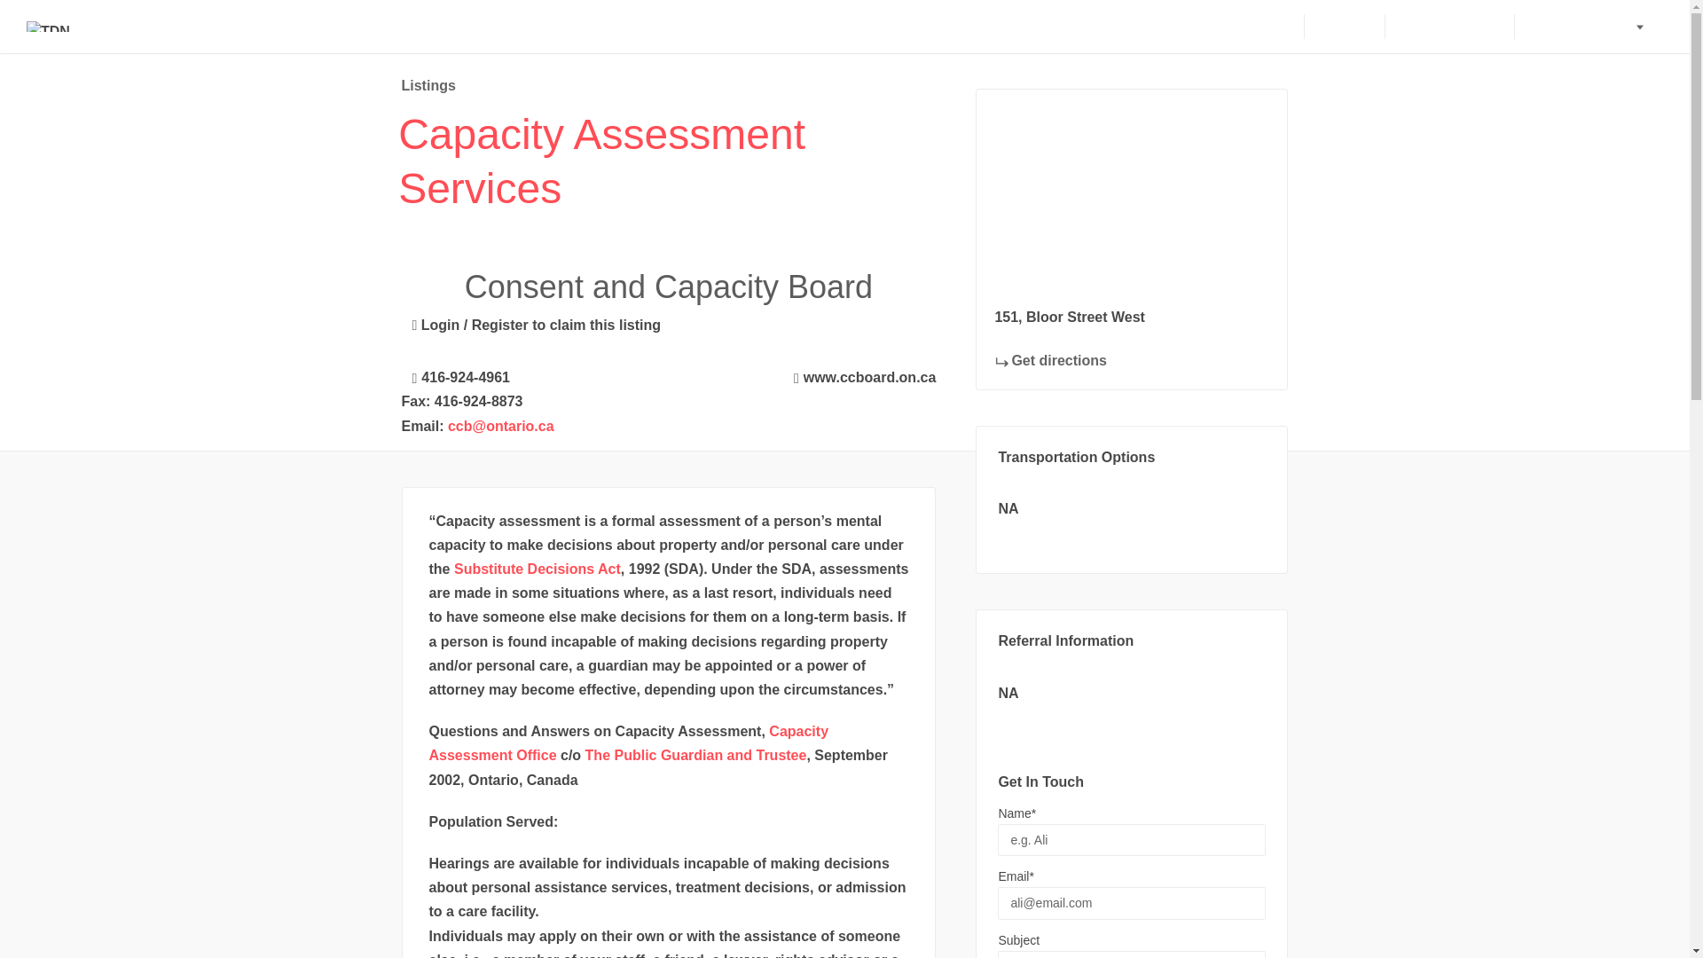  What do you see at coordinates (1448, 27) in the screenshot?
I see `Research Studies` at bounding box center [1448, 27].